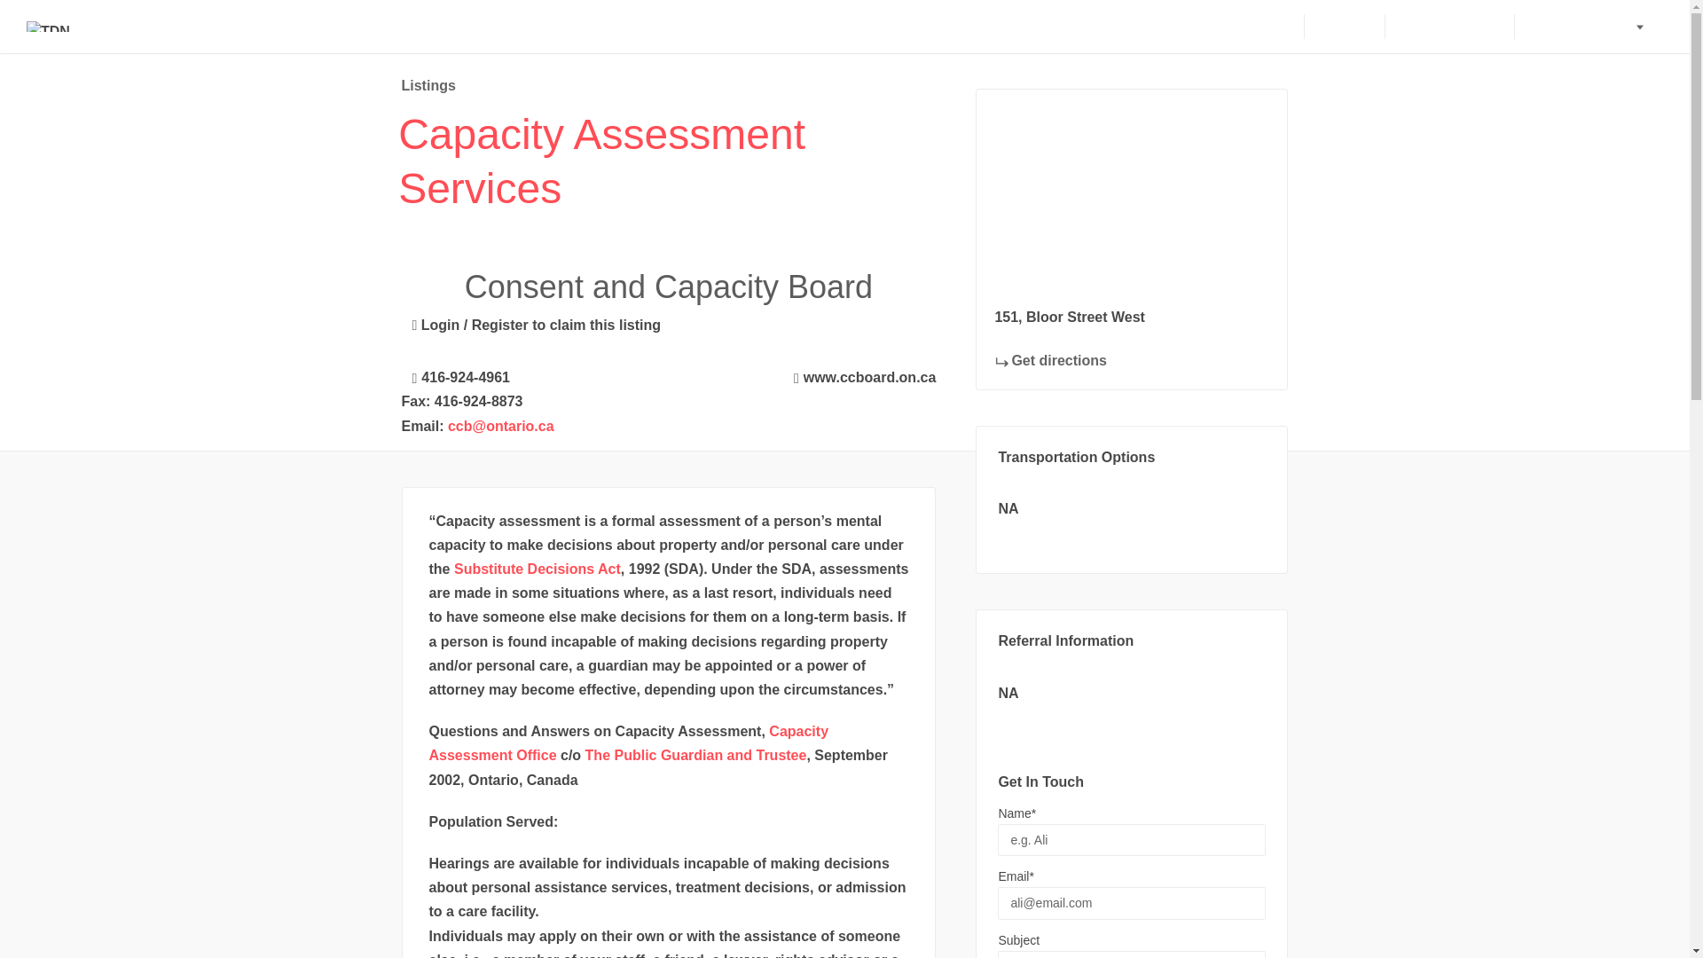  What do you see at coordinates (1448, 27) in the screenshot?
I see `Research Studies` at bounding box center [1448, 27].